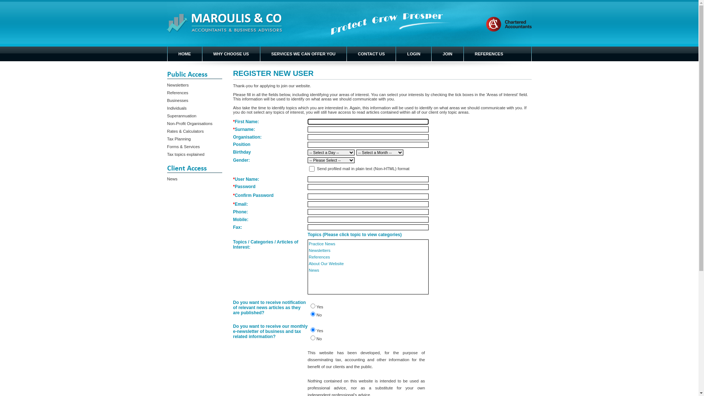 The height and width of the screenshot is (396, 704). What do you see at coordinates (371, 54) in the screenshot?
I see `CONTACT US` at bounding box center [371, 54].